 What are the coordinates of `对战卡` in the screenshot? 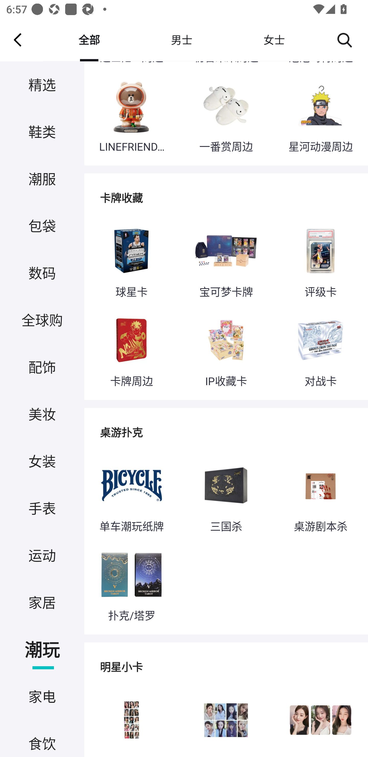 It's located at (320, 350).